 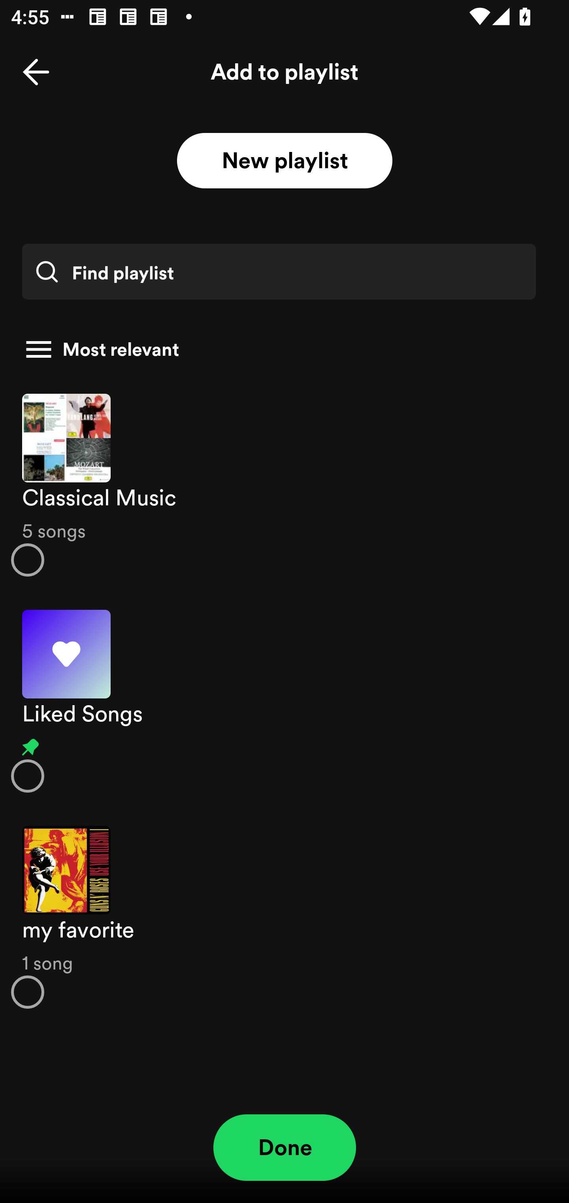 What do you see at coordinates (284, 161) in the screenshot?
I see `New playlist` at bounding box center [284, 161].